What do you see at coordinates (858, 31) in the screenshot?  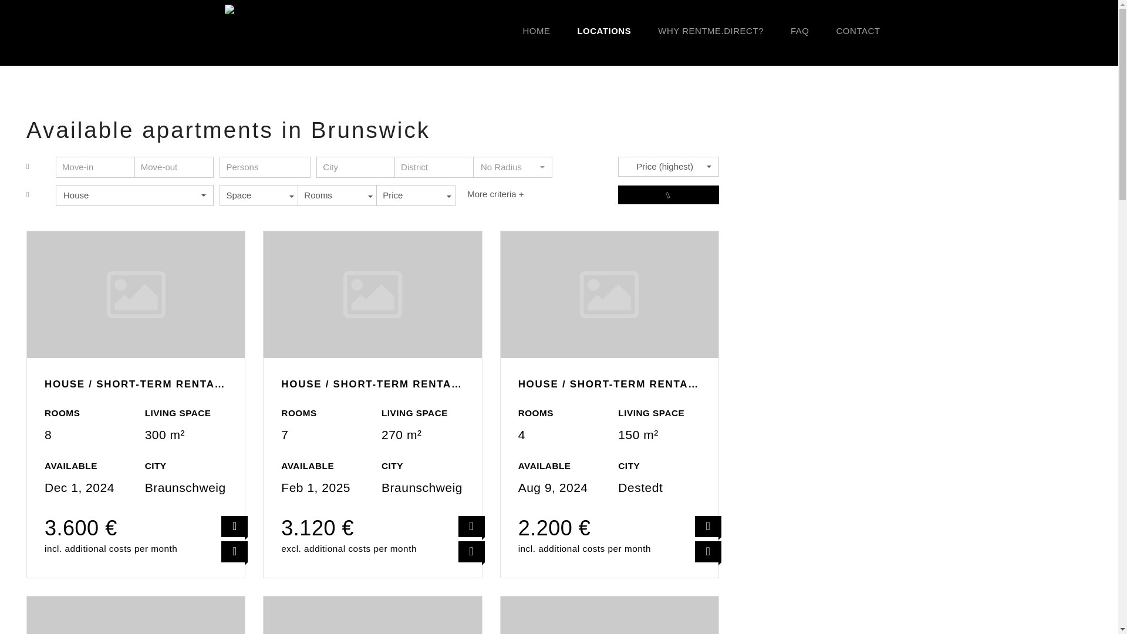 I see `CONTACT` at bounding box center [858, 31].